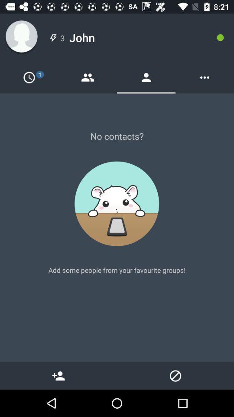 The width and height of the screenshot is (234, 417). Describe the element at coordinates (22, 37) in the screenshot. I see `click on the girl icon at the left top corner of the page` at that location.